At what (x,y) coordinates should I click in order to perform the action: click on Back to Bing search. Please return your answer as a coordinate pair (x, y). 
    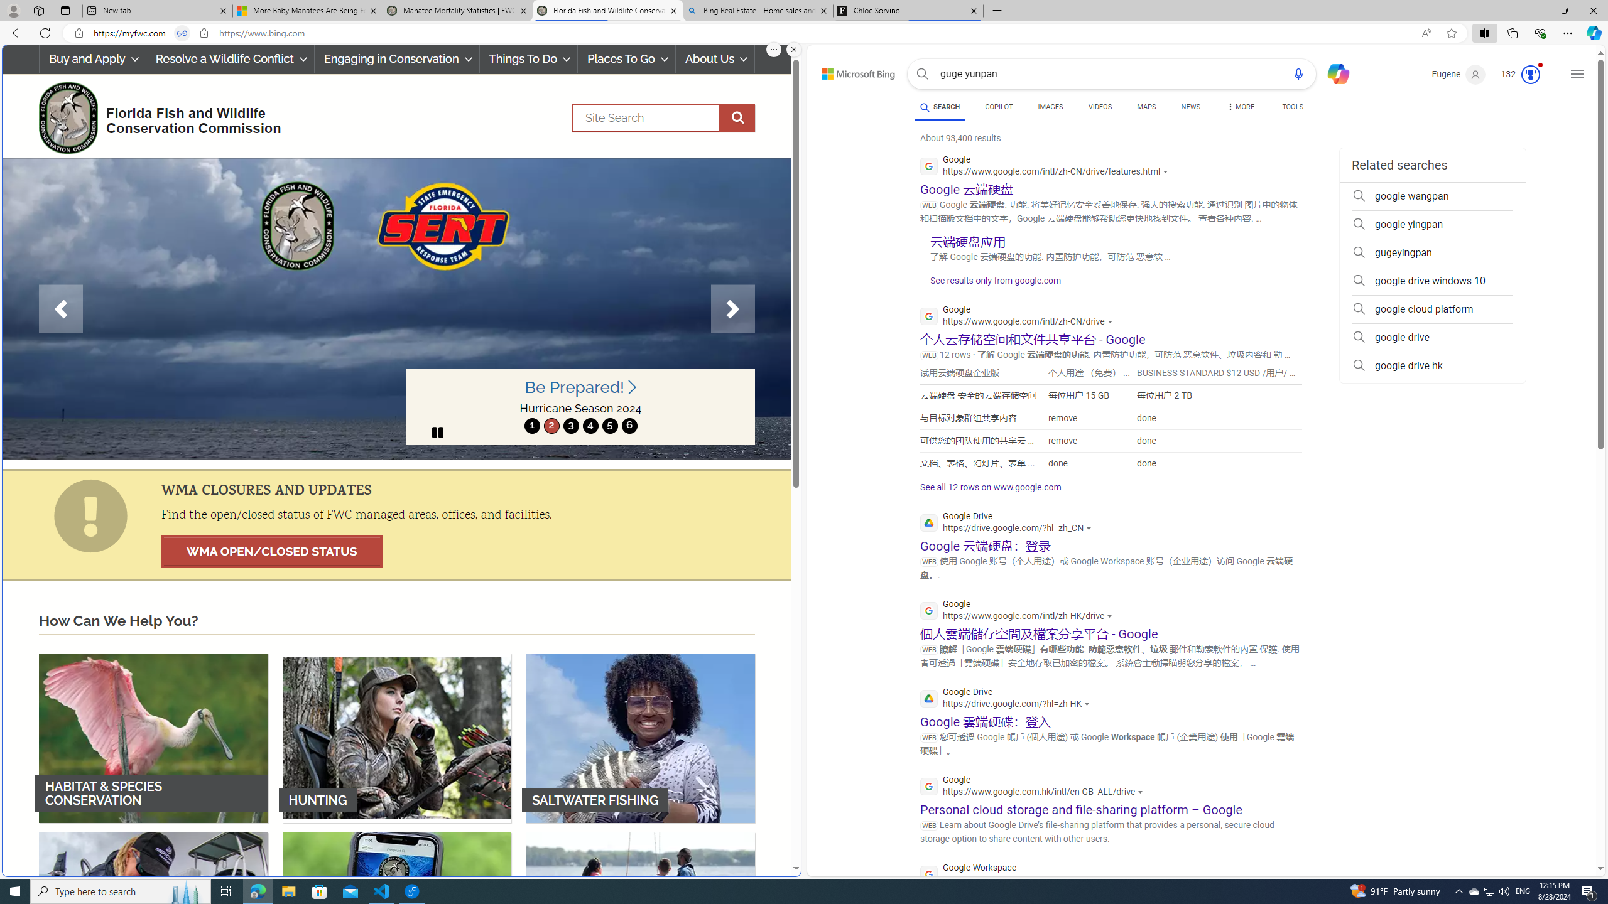
    Looking at the image, I should click on (851, 71).